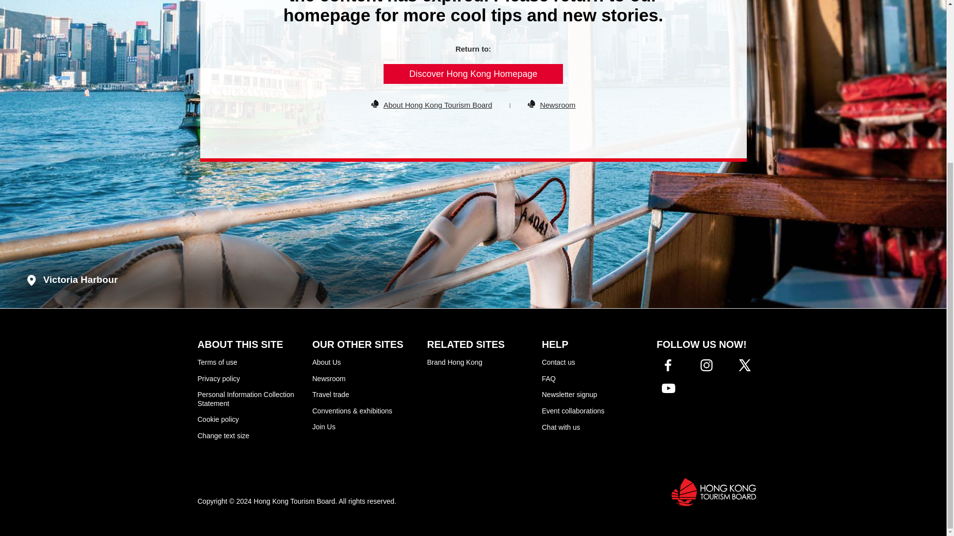  I want to click on youtube, so click(668, 388).